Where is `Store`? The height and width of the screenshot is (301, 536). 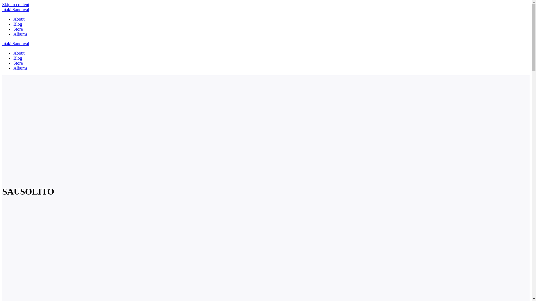 Store is located at coordinates (18, 63).